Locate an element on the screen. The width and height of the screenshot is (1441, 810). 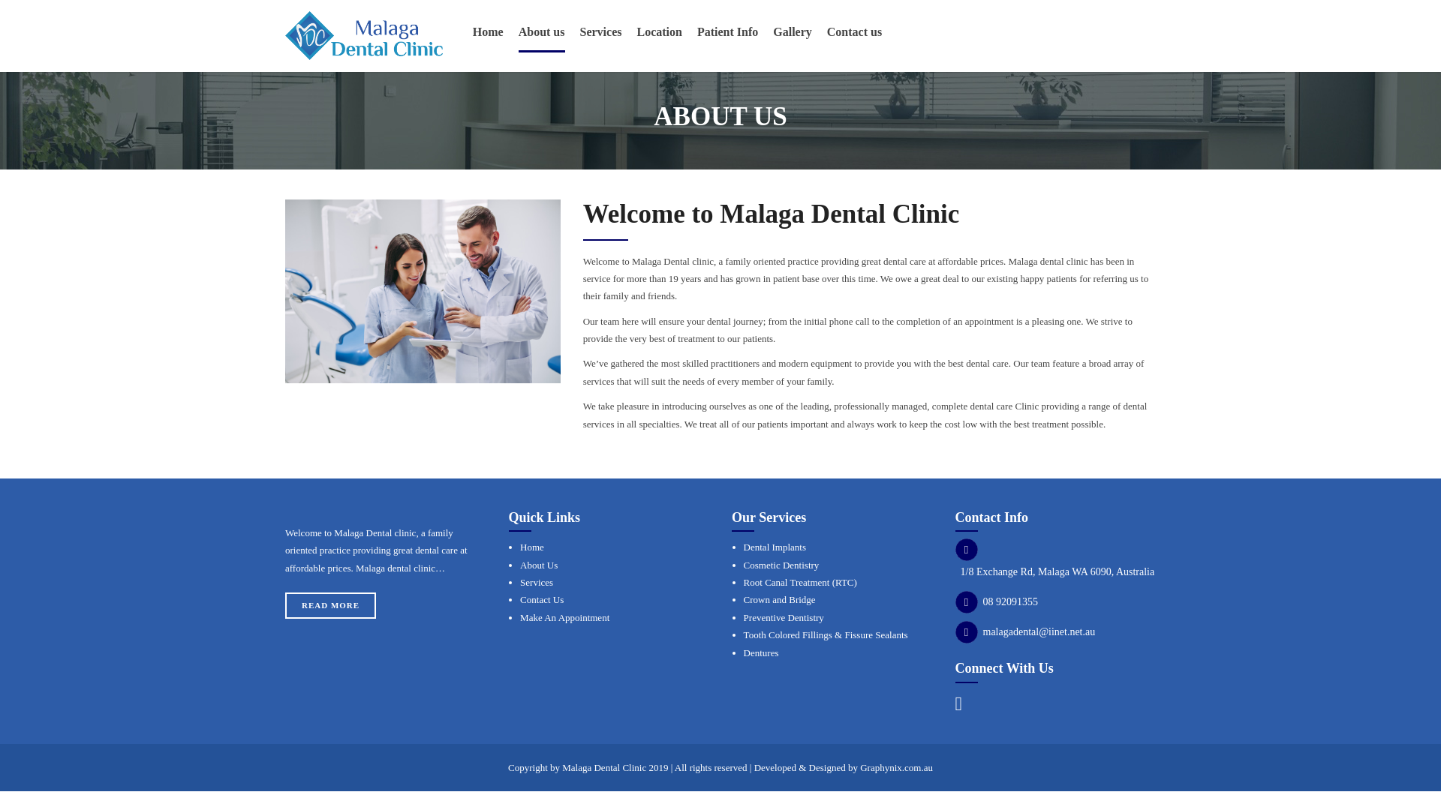
Gallery is located at coordinates (793, 31).